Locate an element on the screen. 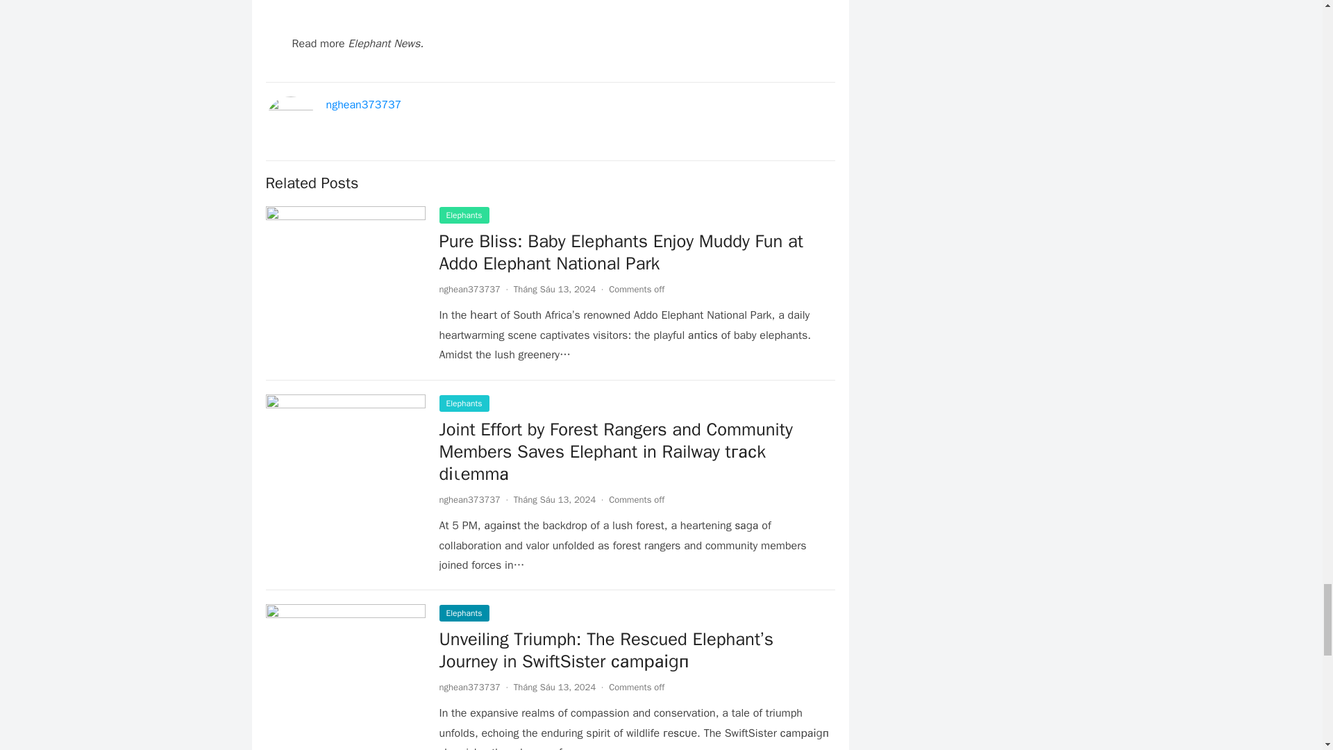 Image resolution: width=1333 pixels, height=750 pixels. nghean373737 is located at coordinates (364, 104).